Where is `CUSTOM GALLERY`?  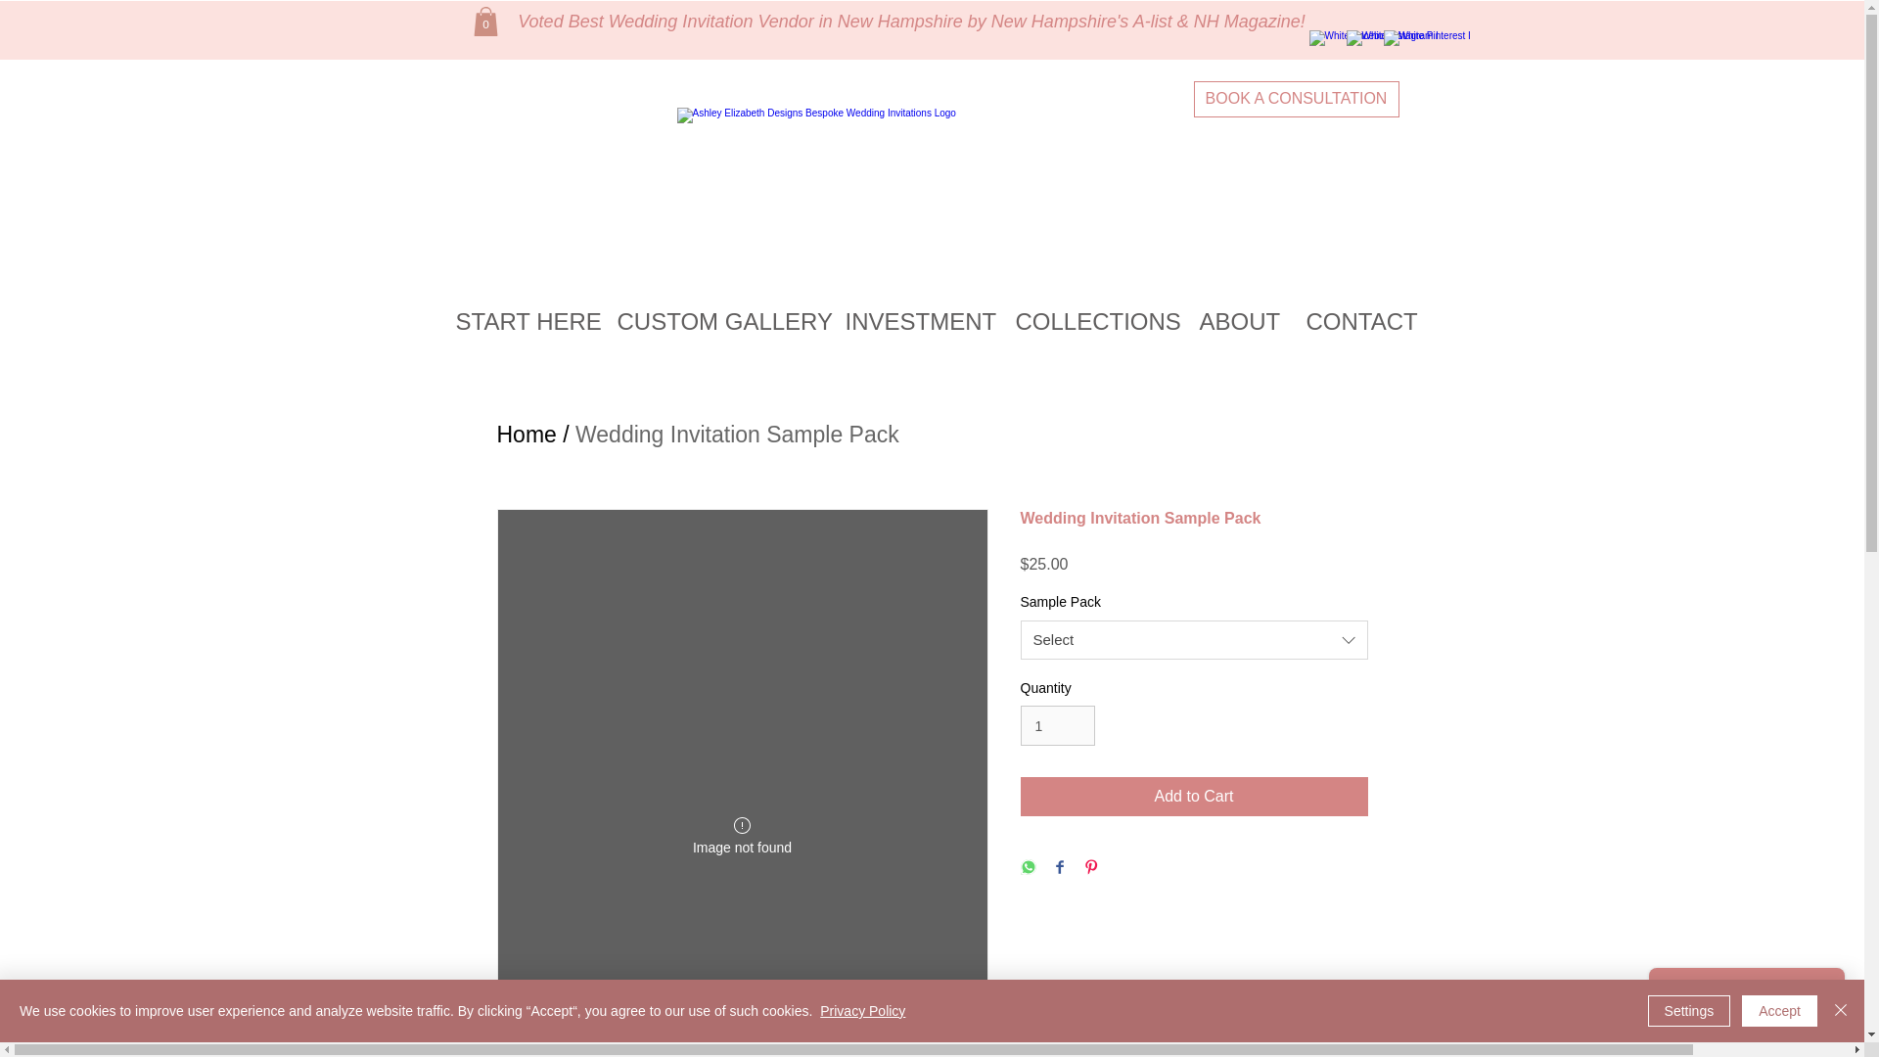
CUSTOM GALLERY is located at coordinates (716, 321).